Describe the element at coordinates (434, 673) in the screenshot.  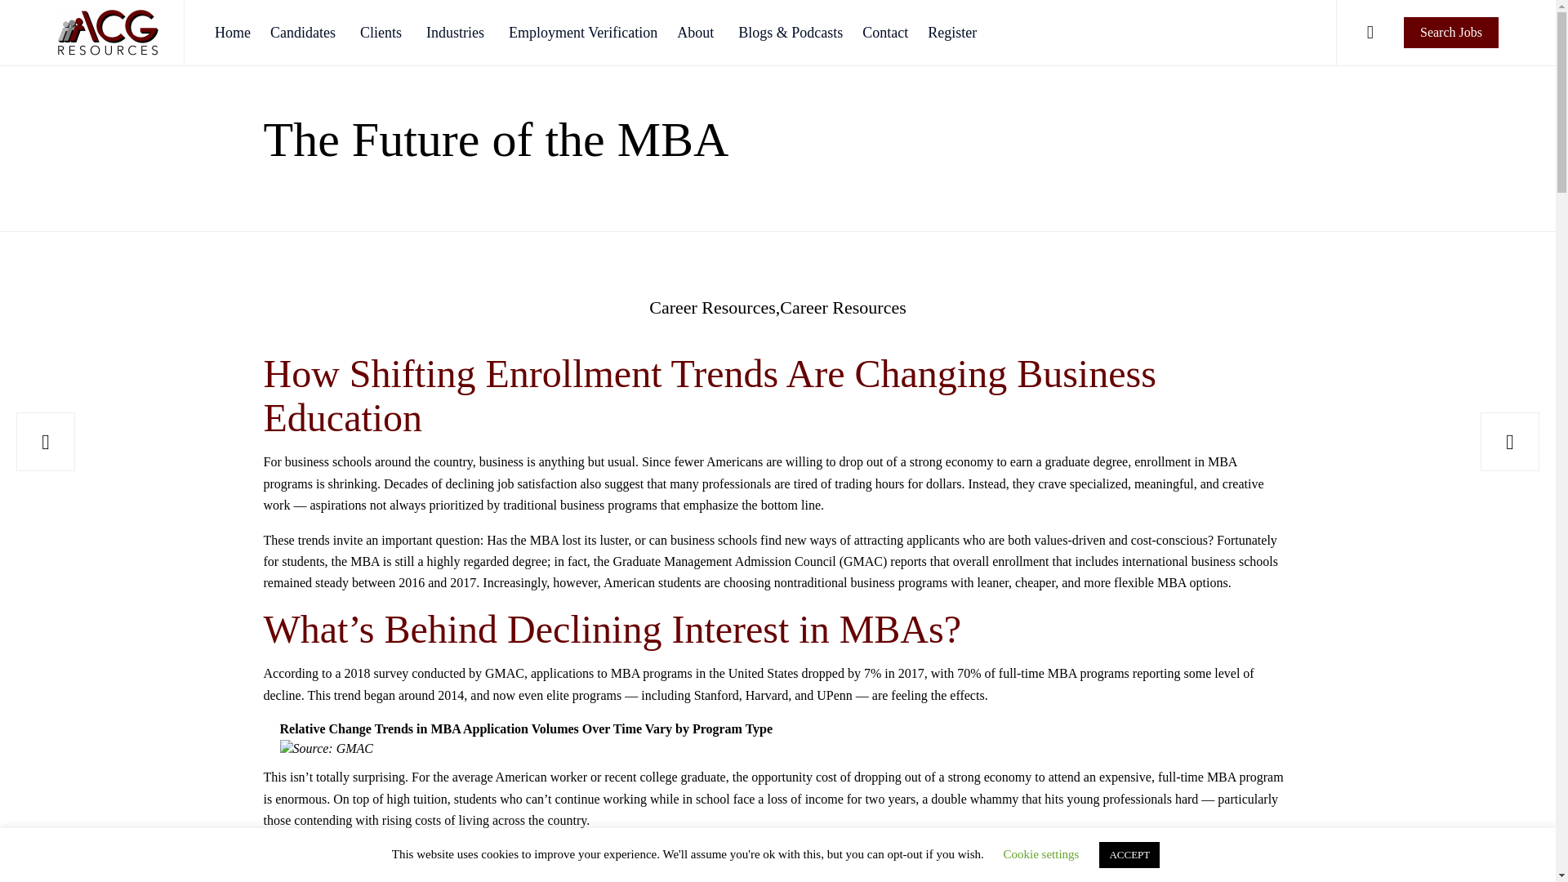
I see `2018 survey conducted by GMAC` at that location.